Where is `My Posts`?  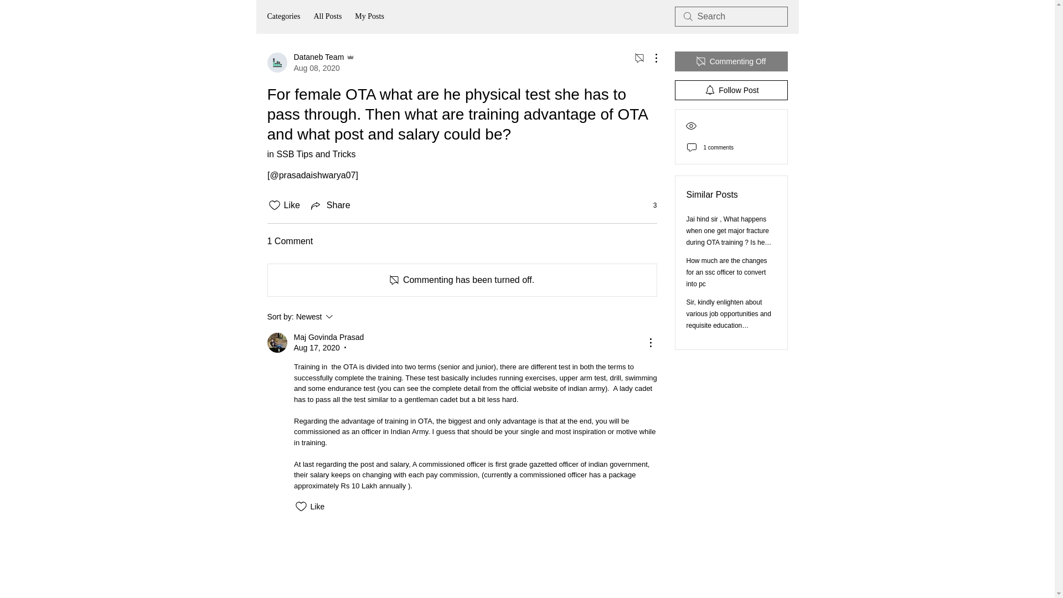 My Posts is located at coordinates (344, 317).